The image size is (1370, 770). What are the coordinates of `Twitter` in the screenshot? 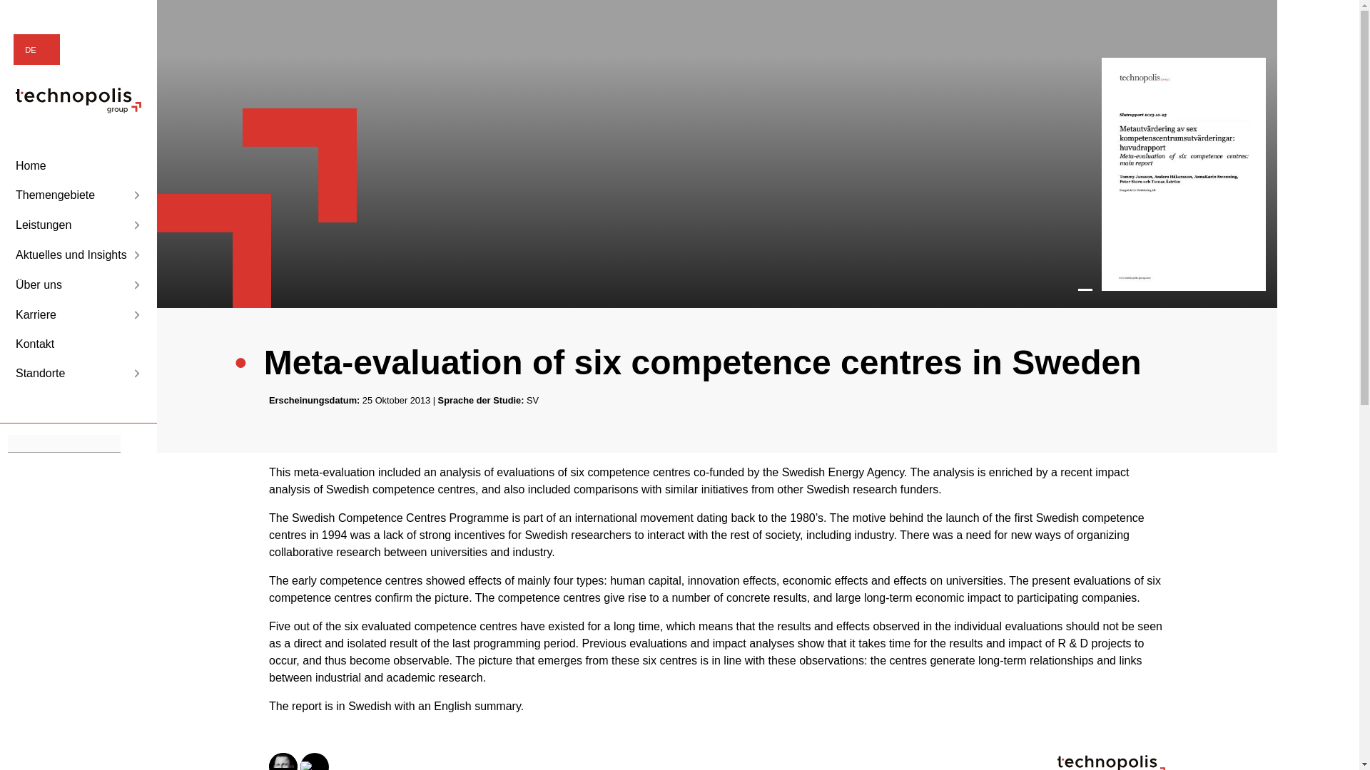 It's located at (1253, 19).